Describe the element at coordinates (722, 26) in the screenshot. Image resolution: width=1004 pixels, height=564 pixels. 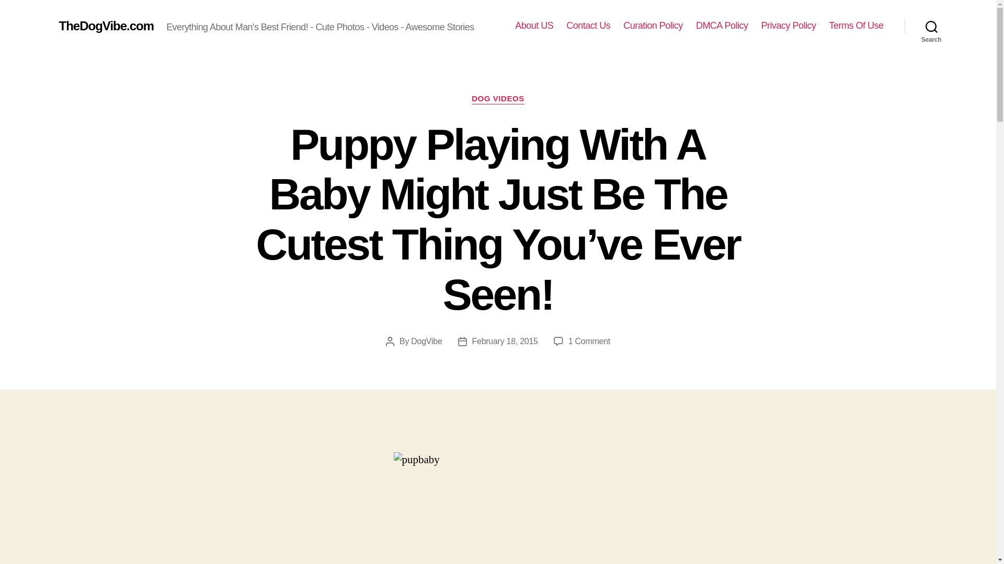
I see `DMCA Policy` at that location.